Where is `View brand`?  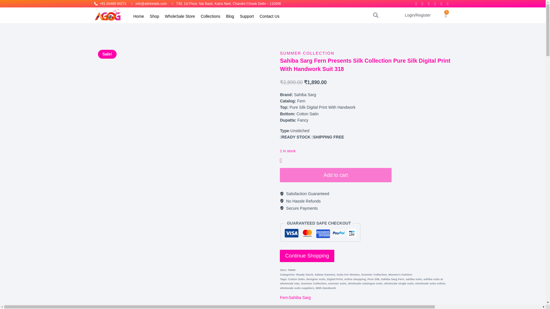
View brand is located at coordinates (284, 298).